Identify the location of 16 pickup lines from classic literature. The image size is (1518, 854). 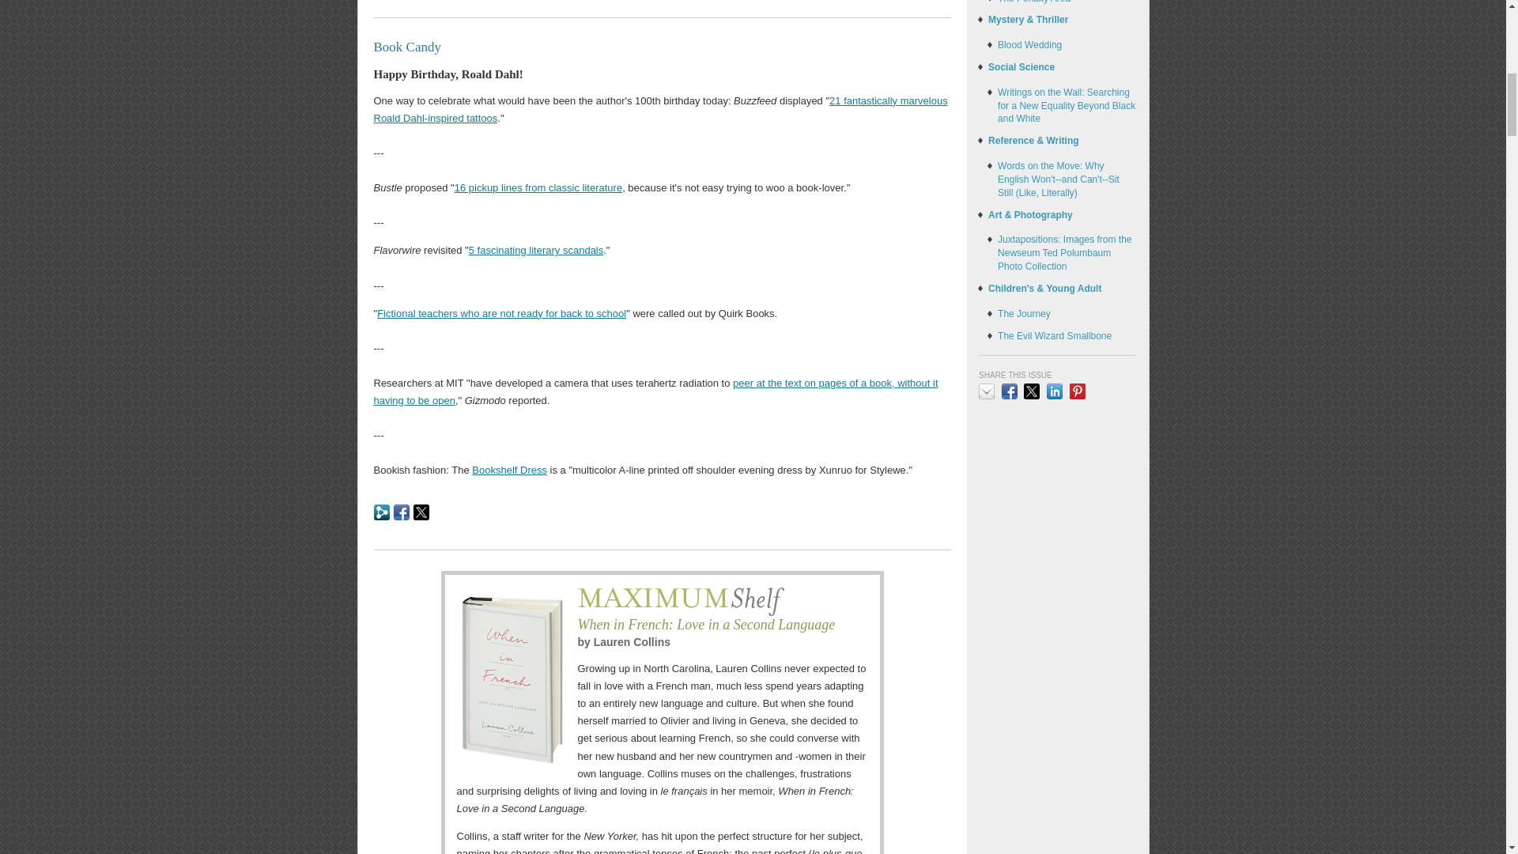
(538, 188).